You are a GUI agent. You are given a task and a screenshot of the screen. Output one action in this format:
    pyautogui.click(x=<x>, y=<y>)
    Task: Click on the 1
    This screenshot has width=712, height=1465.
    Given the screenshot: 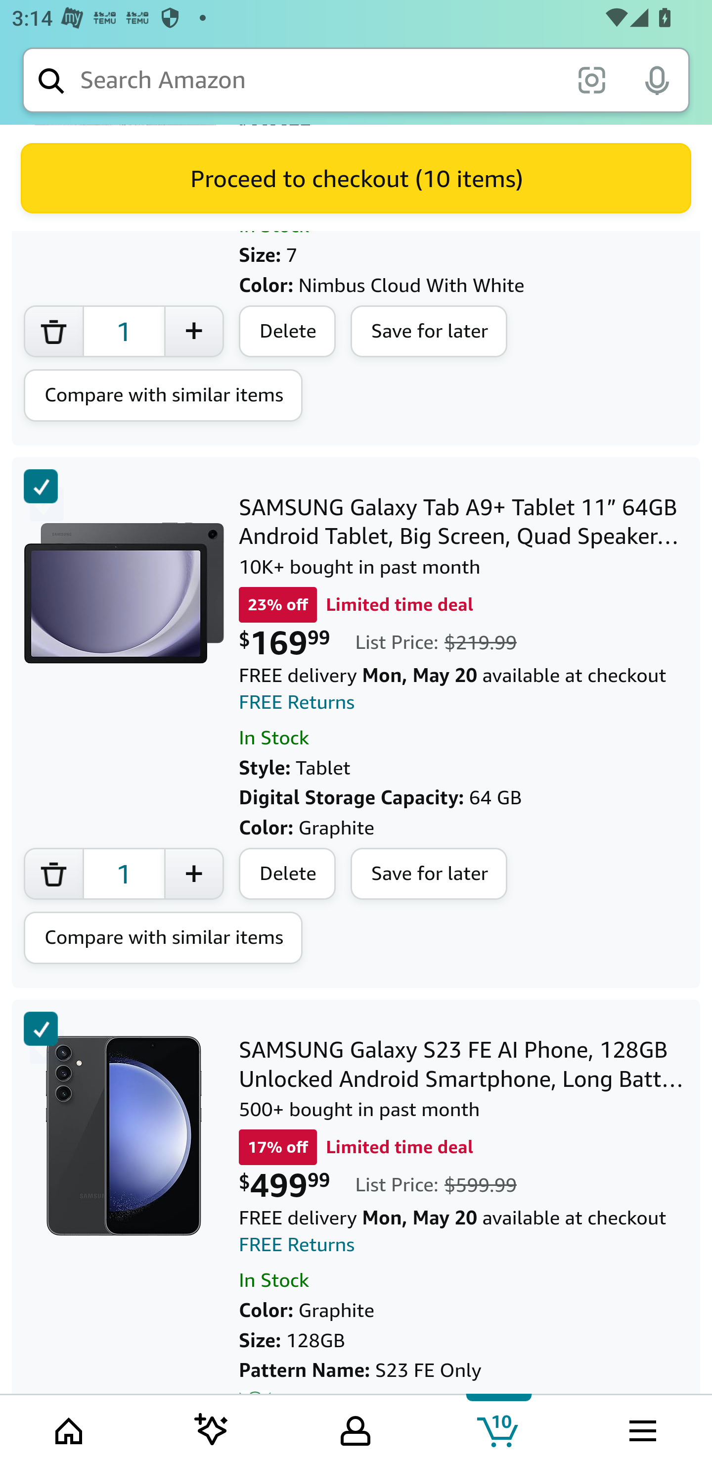 What is the action you would take?
    pyautogui.click(x=124, y=333)
    